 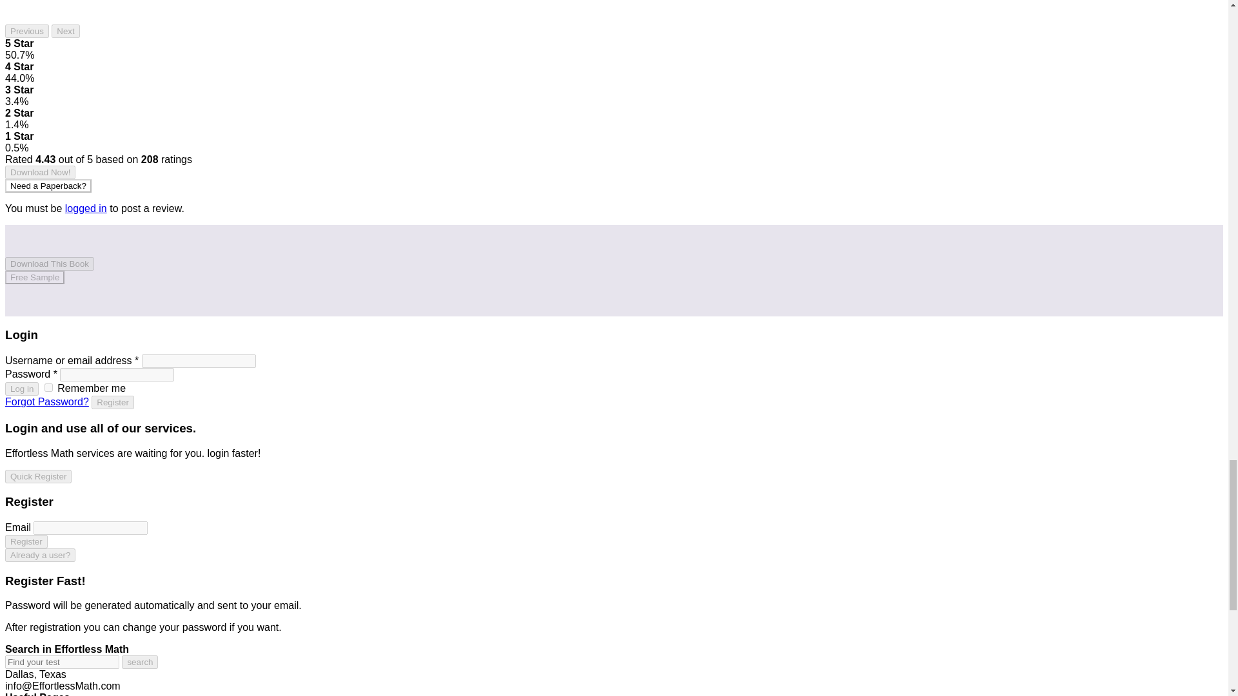 What do you see at coordinates (26, 541) in the screenshot?
I see `Register` at bounding box center [26, 541].